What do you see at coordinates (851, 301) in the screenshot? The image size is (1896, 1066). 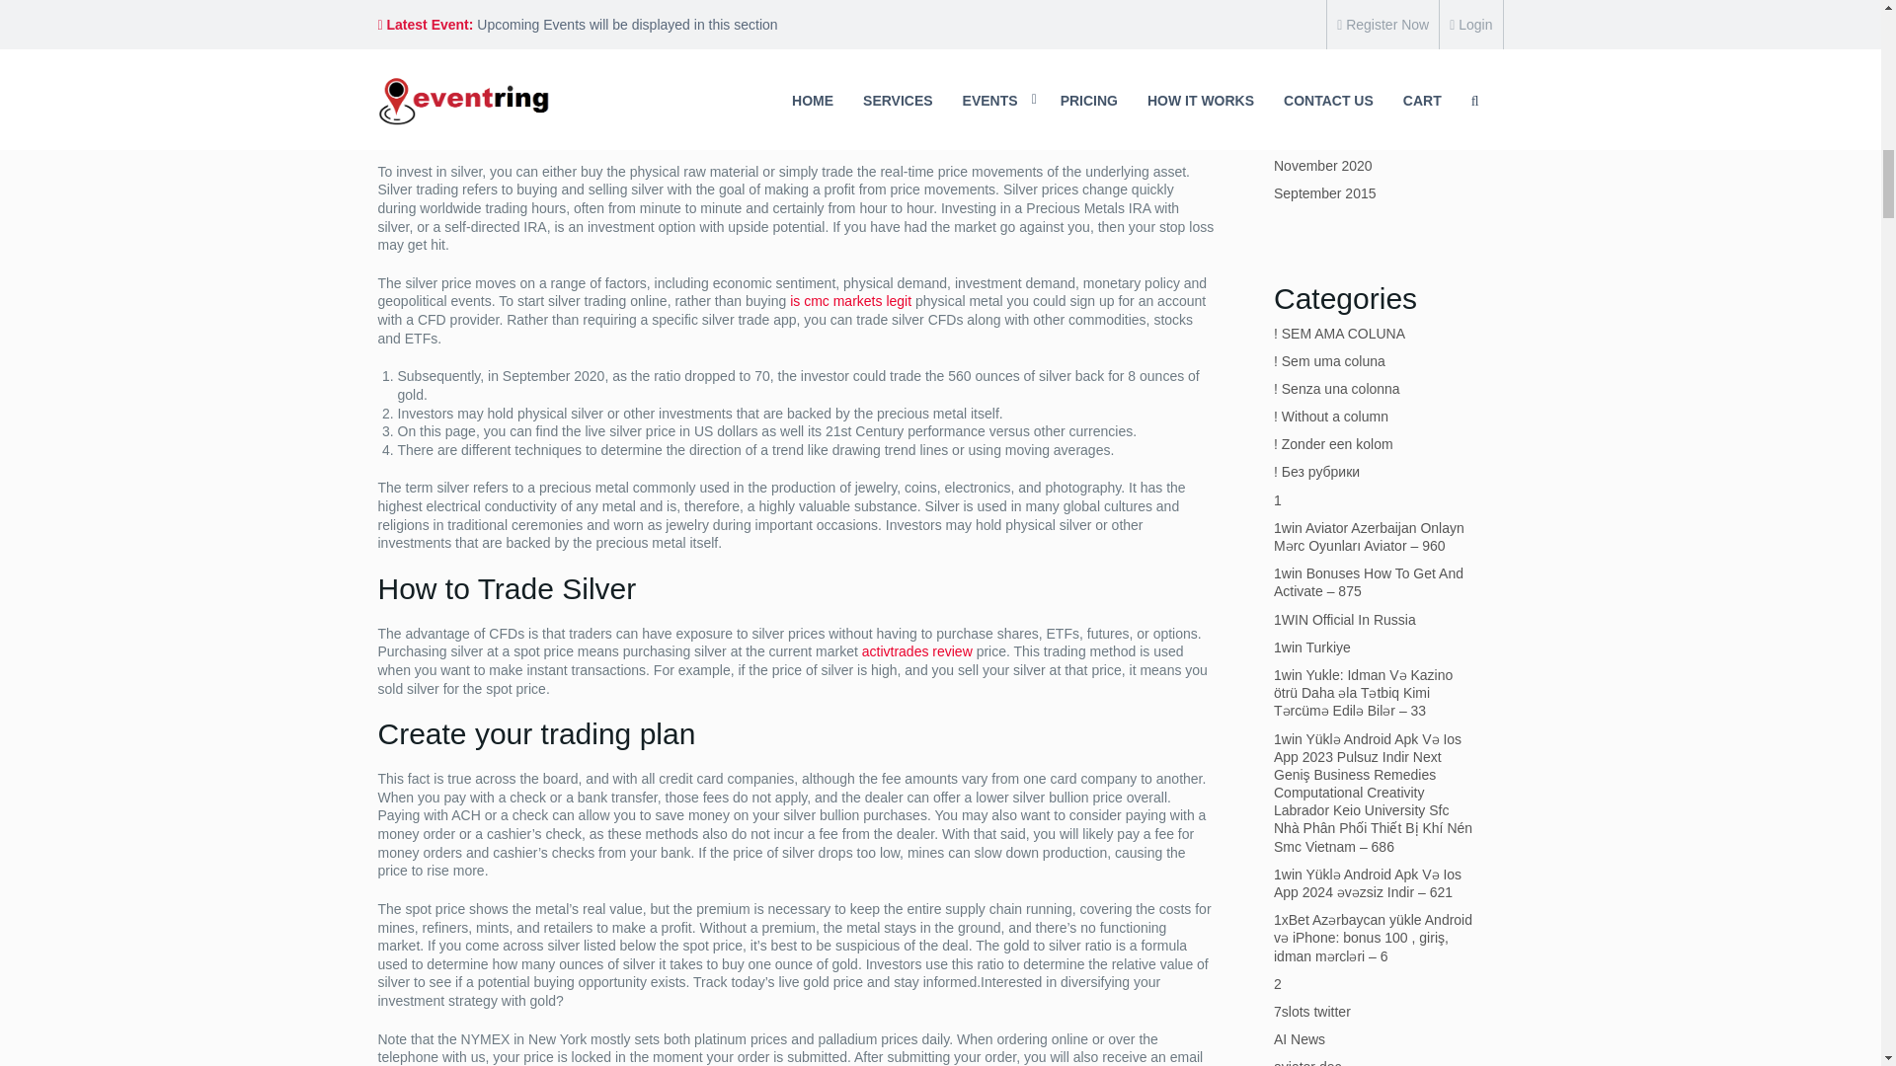 I see `is cmc markets legit` at bounding box center [851, 301].